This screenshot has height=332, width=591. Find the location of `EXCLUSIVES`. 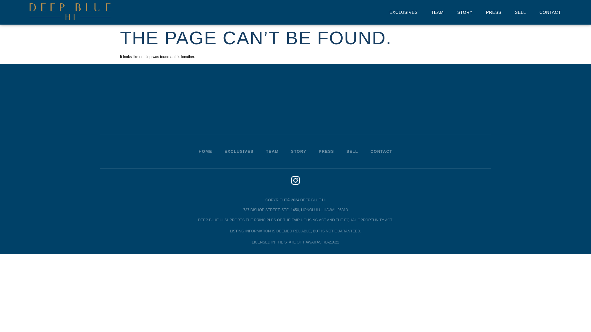

EXCLUSIVES is located at coordinates (239, 151).